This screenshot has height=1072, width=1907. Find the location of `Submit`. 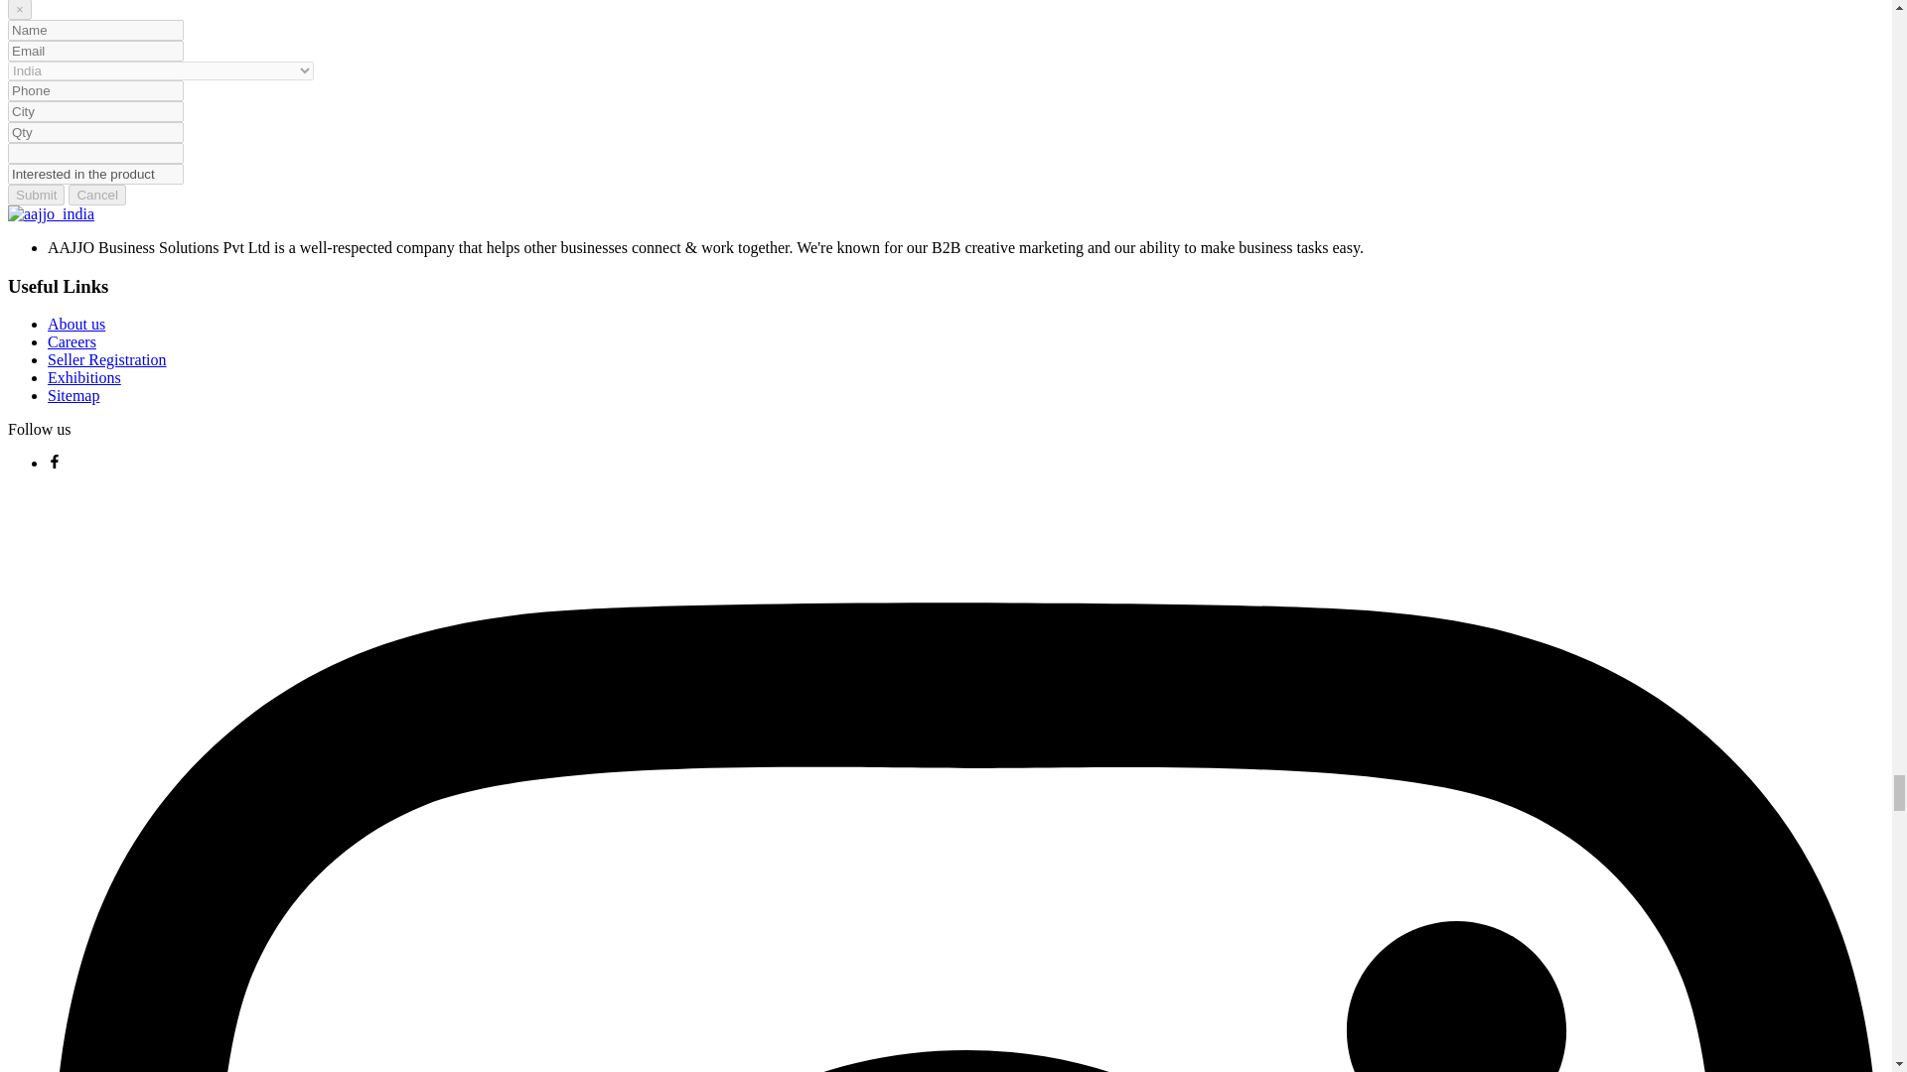

Submit is located at coordinates (36, 195).